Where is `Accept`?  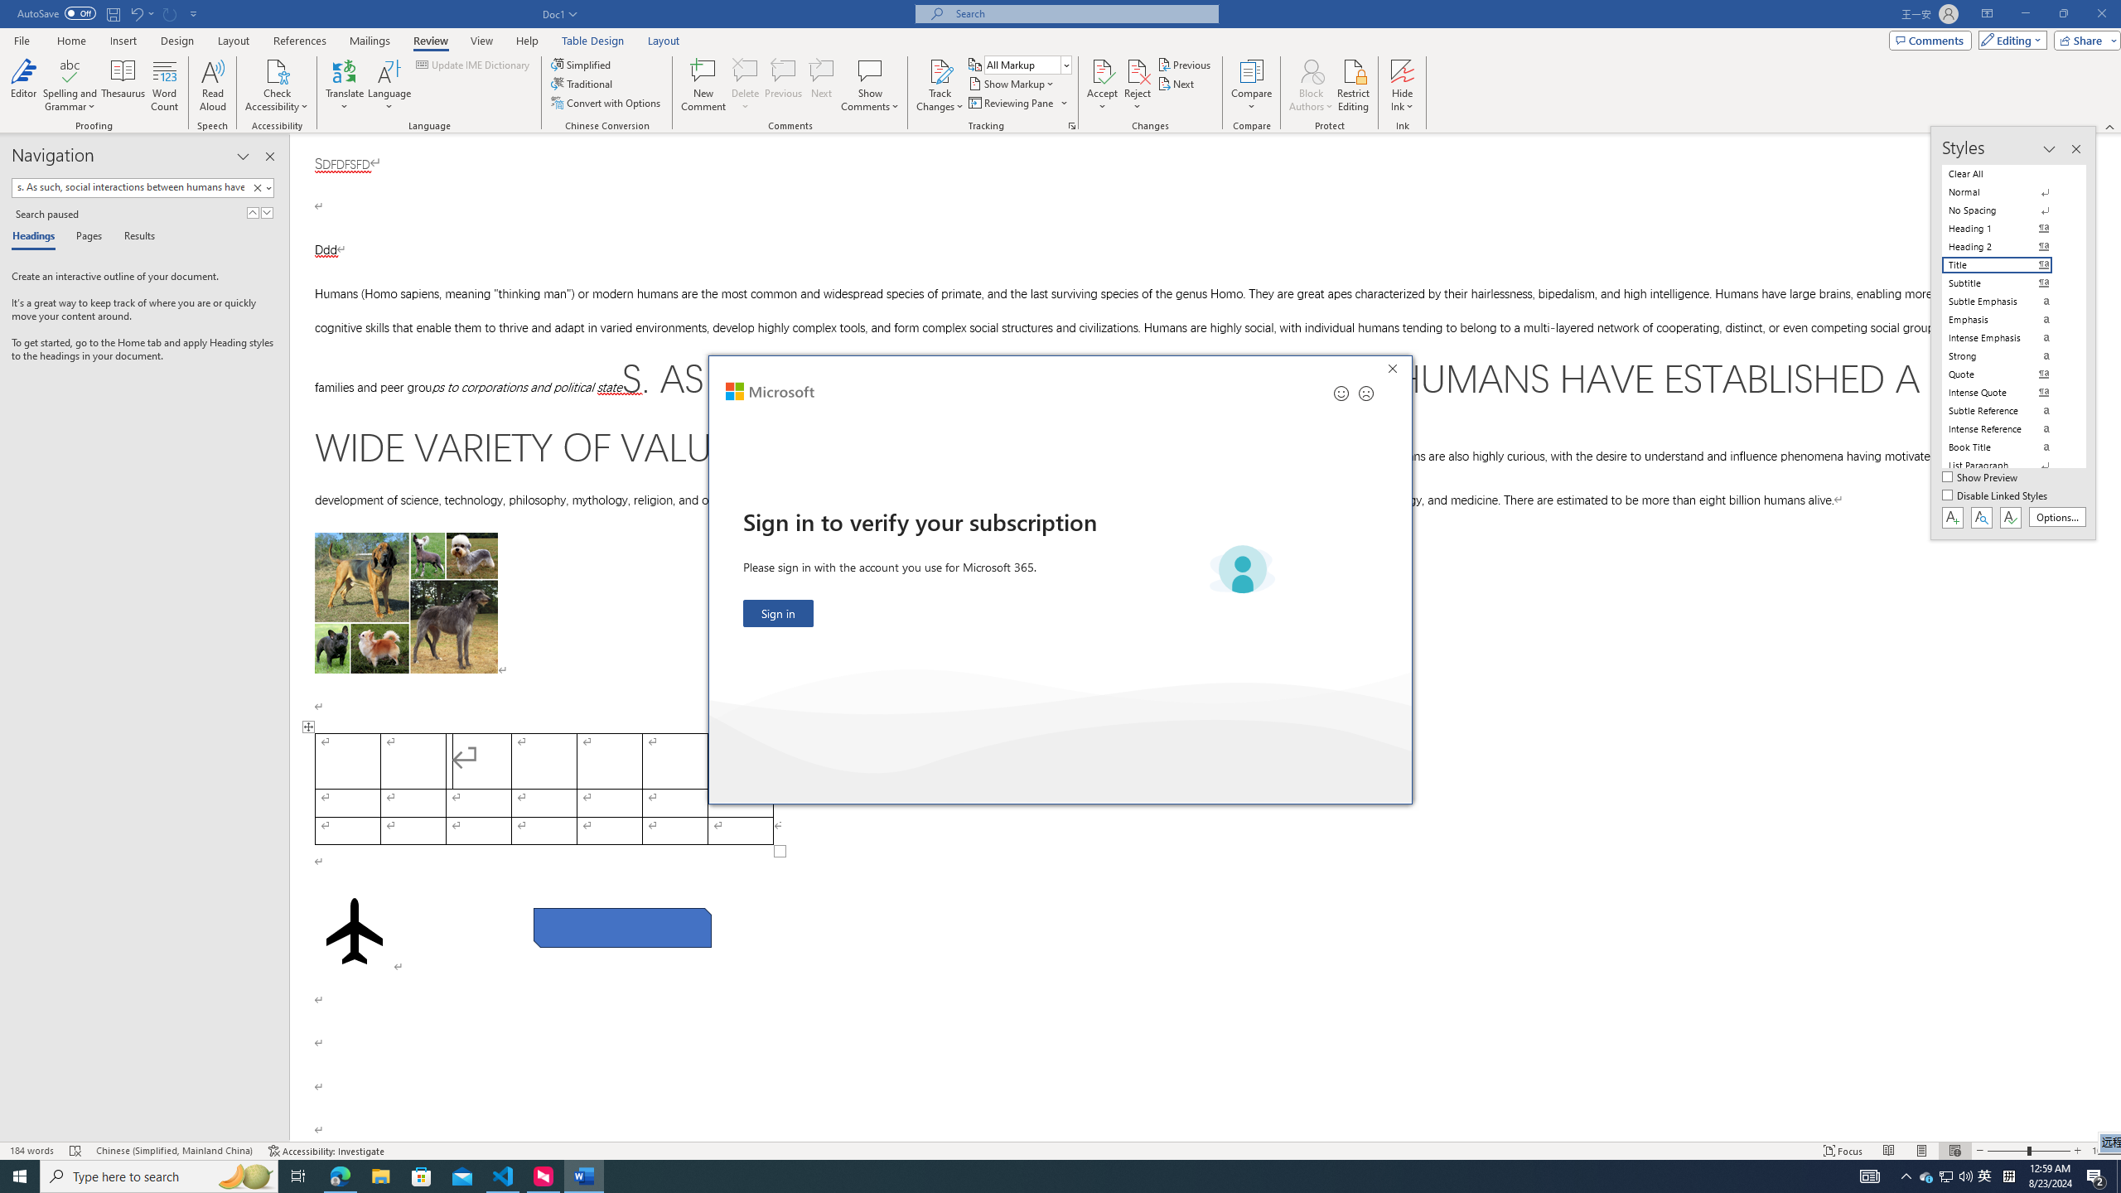 Accept is located at coordinates (1102, 85).